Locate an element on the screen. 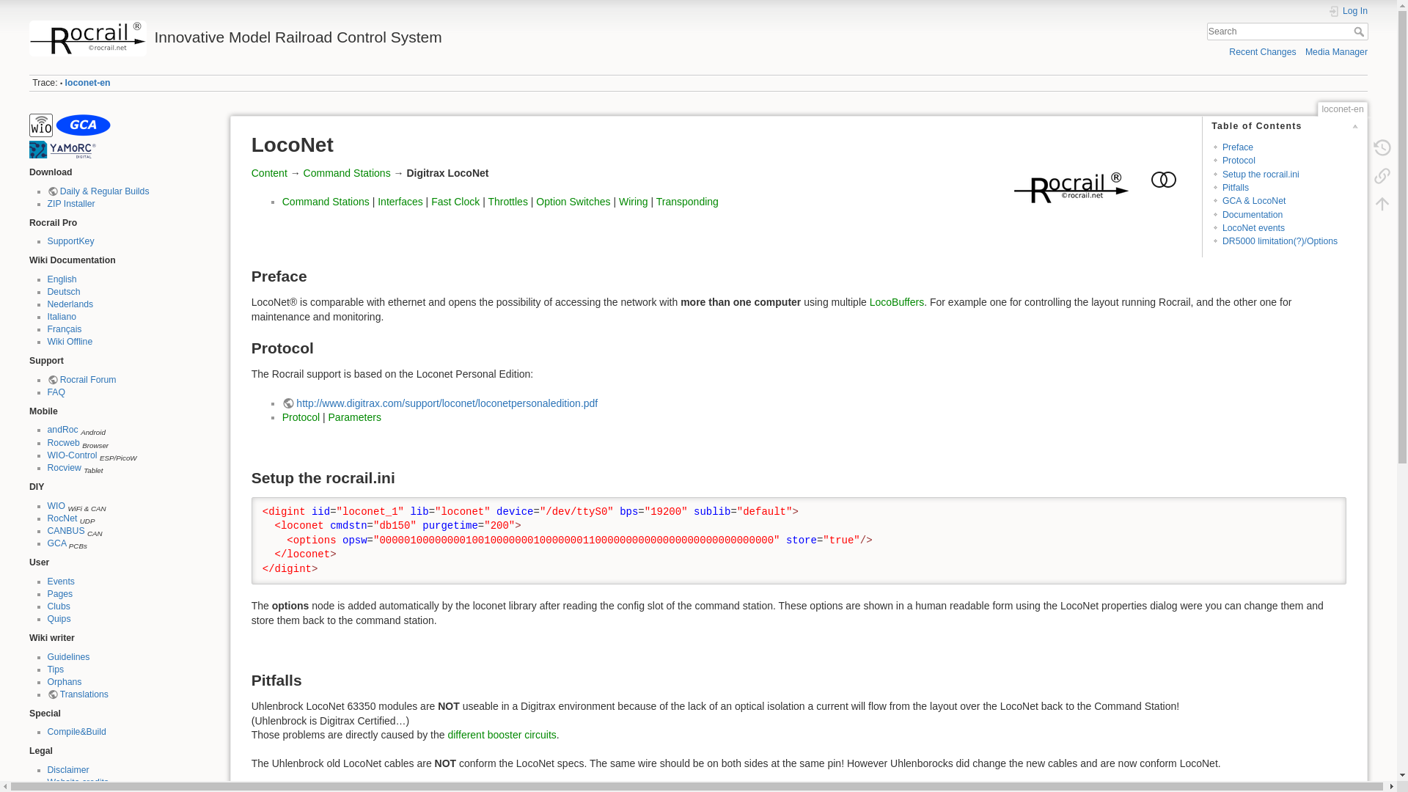 The image size is (1408, 792). Italiano is located at coordinates (61, 317).